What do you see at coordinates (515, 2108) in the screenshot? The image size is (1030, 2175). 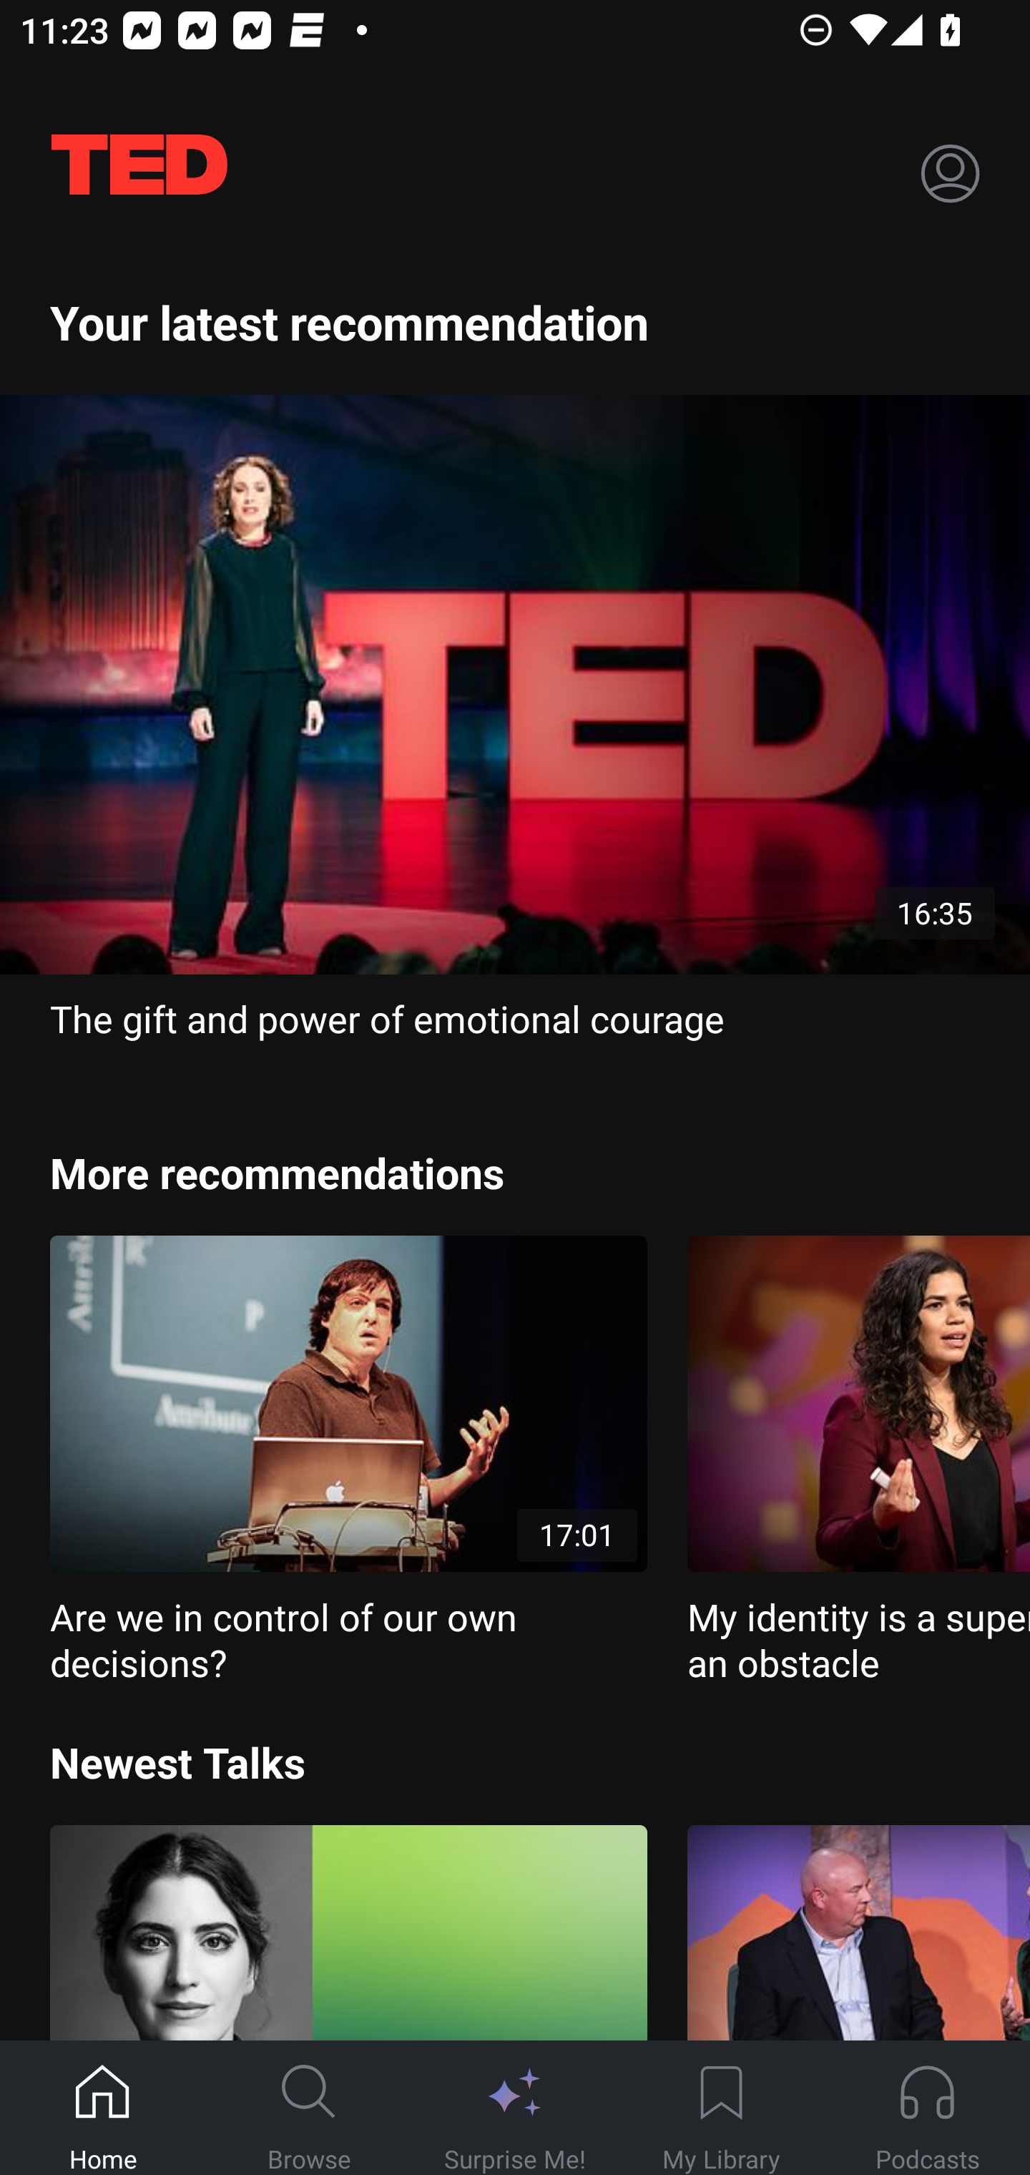 I see `Surprise Me!` at bounding box center [515, 2108].